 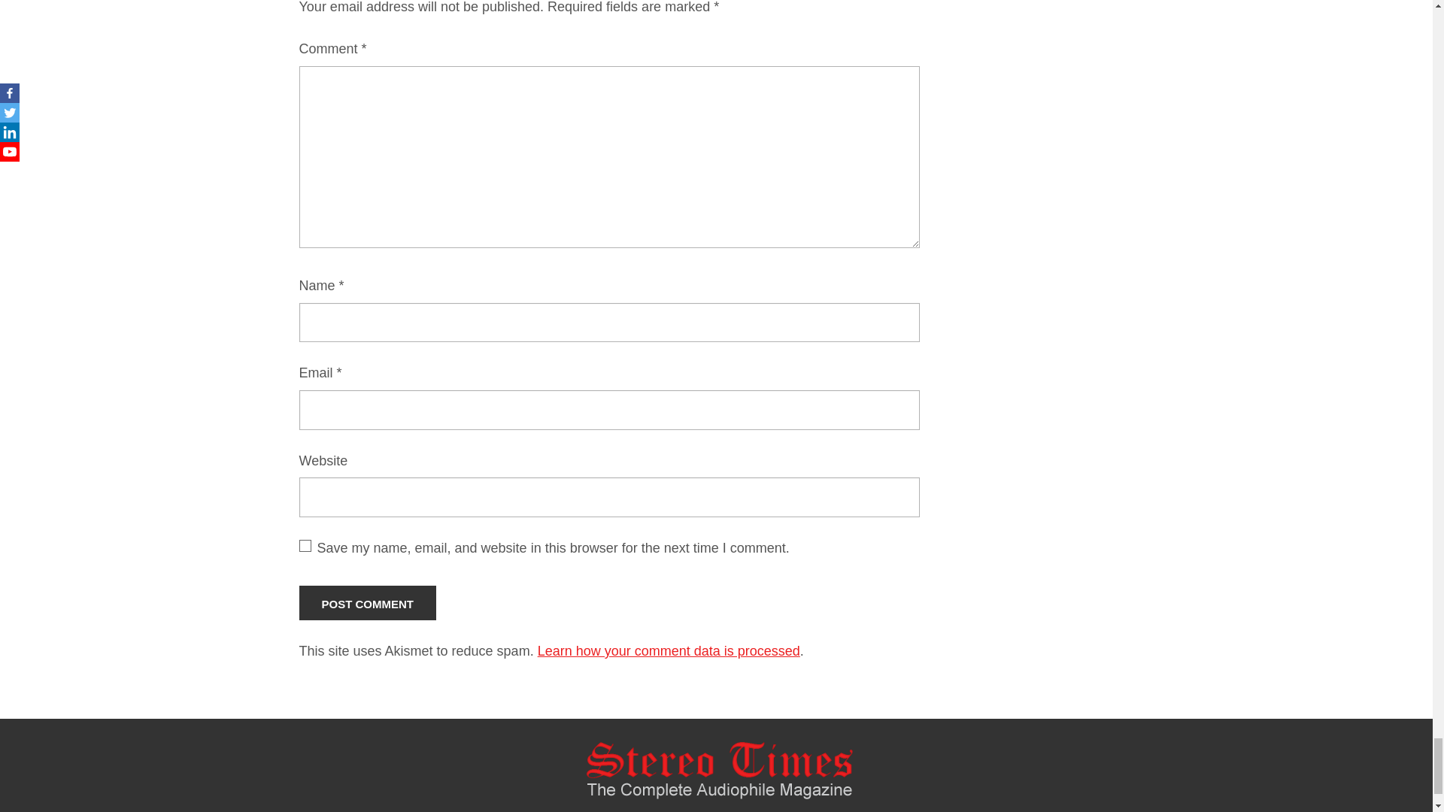 I want to click on Learn how your comment data is processed, so click(x=668, y=651).